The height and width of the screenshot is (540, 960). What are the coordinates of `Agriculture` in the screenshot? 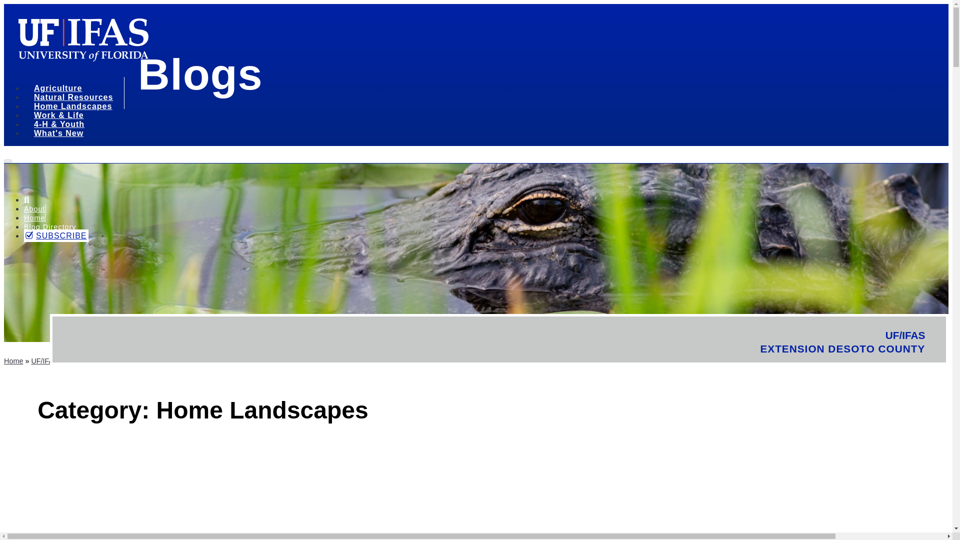 It's located at (61, 90).